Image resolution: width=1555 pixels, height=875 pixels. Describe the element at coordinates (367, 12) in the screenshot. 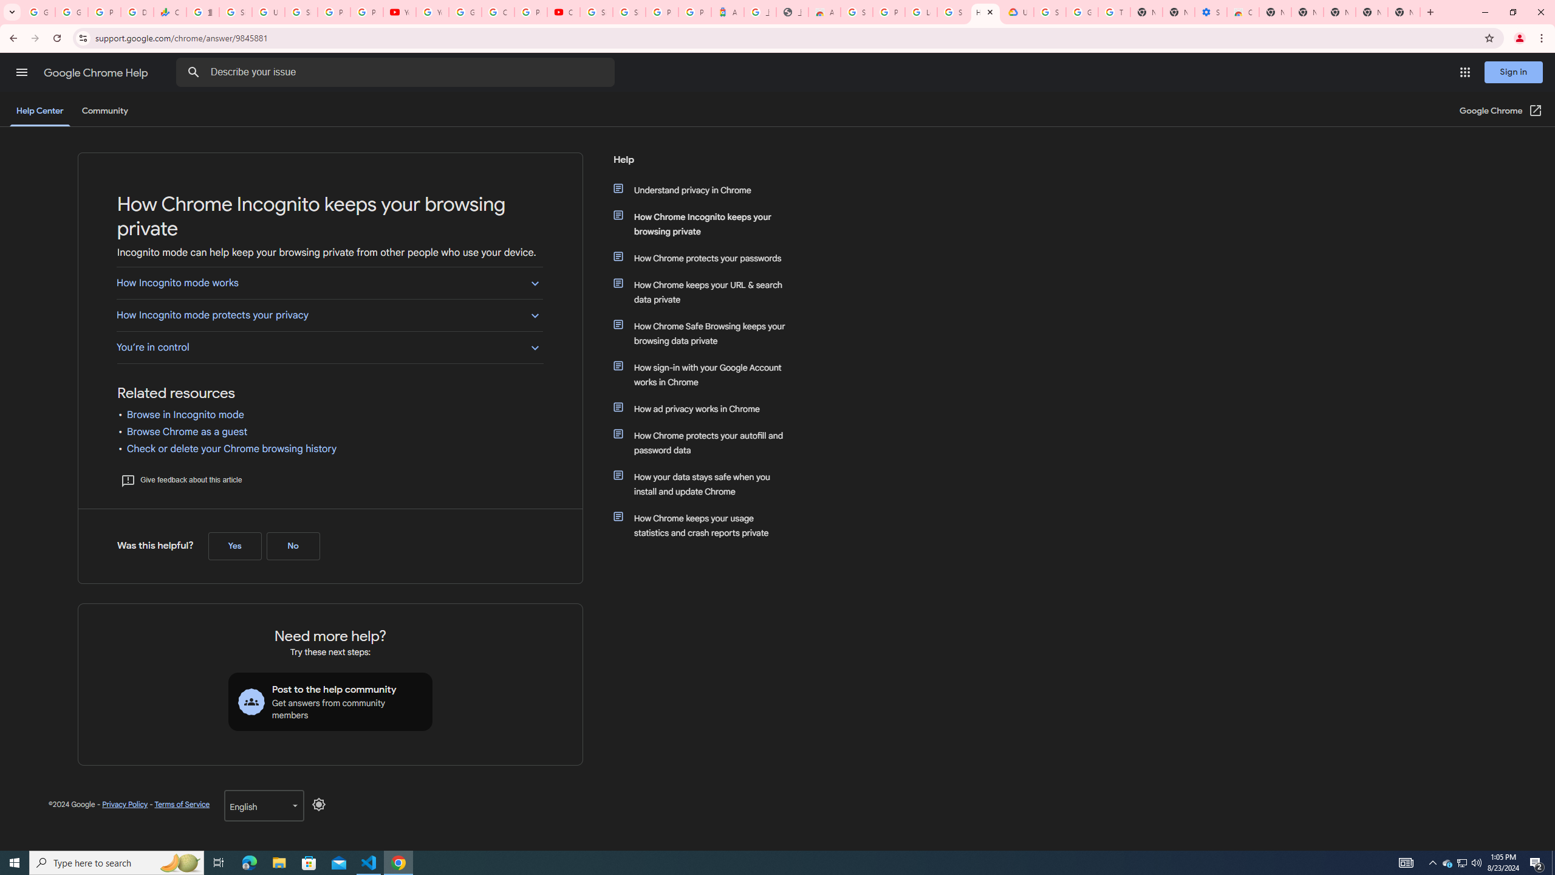

I see `Privacy Checkup` at that location.